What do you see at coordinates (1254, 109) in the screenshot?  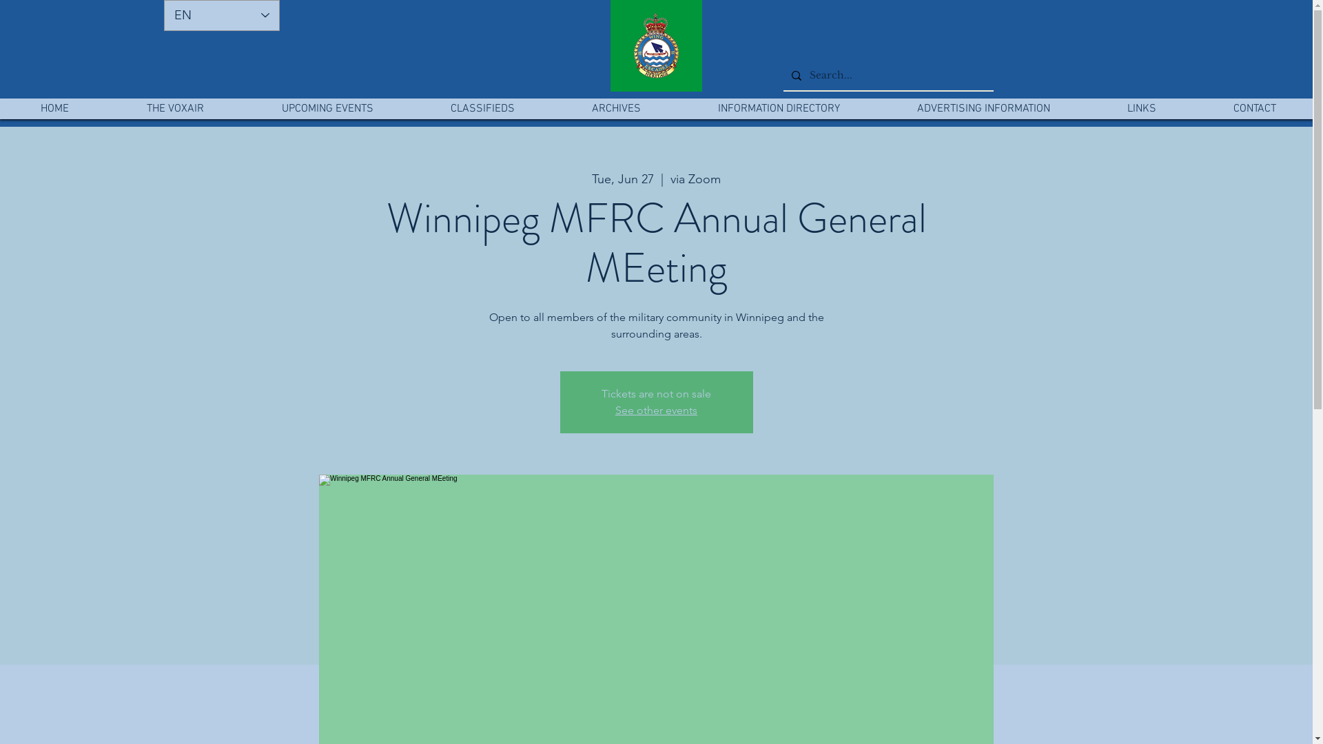 I see `CONTACT` at bounding box center [1254, 109].